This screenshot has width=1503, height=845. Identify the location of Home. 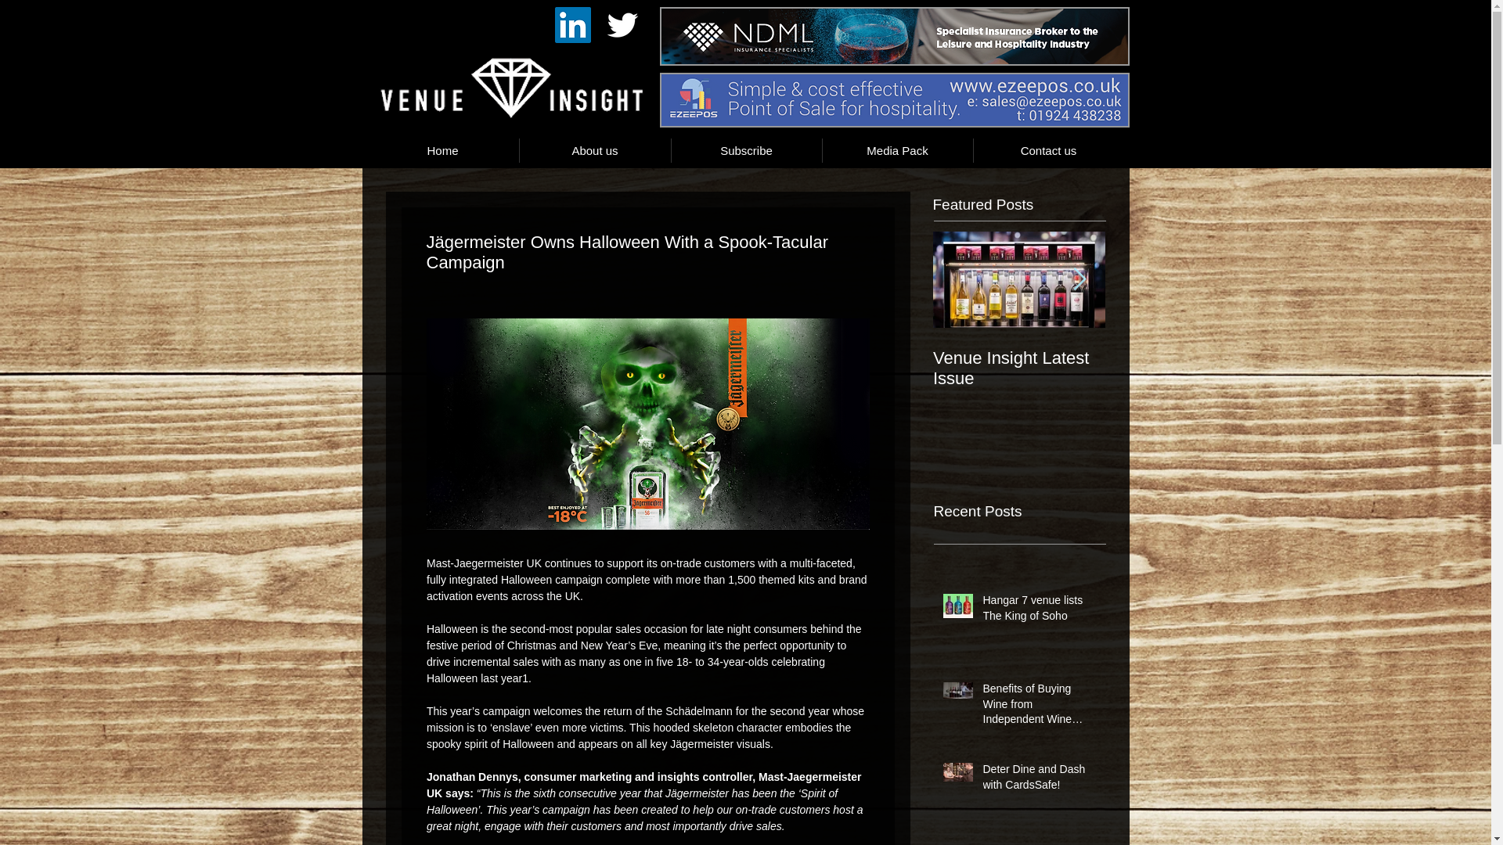
(442, 150).